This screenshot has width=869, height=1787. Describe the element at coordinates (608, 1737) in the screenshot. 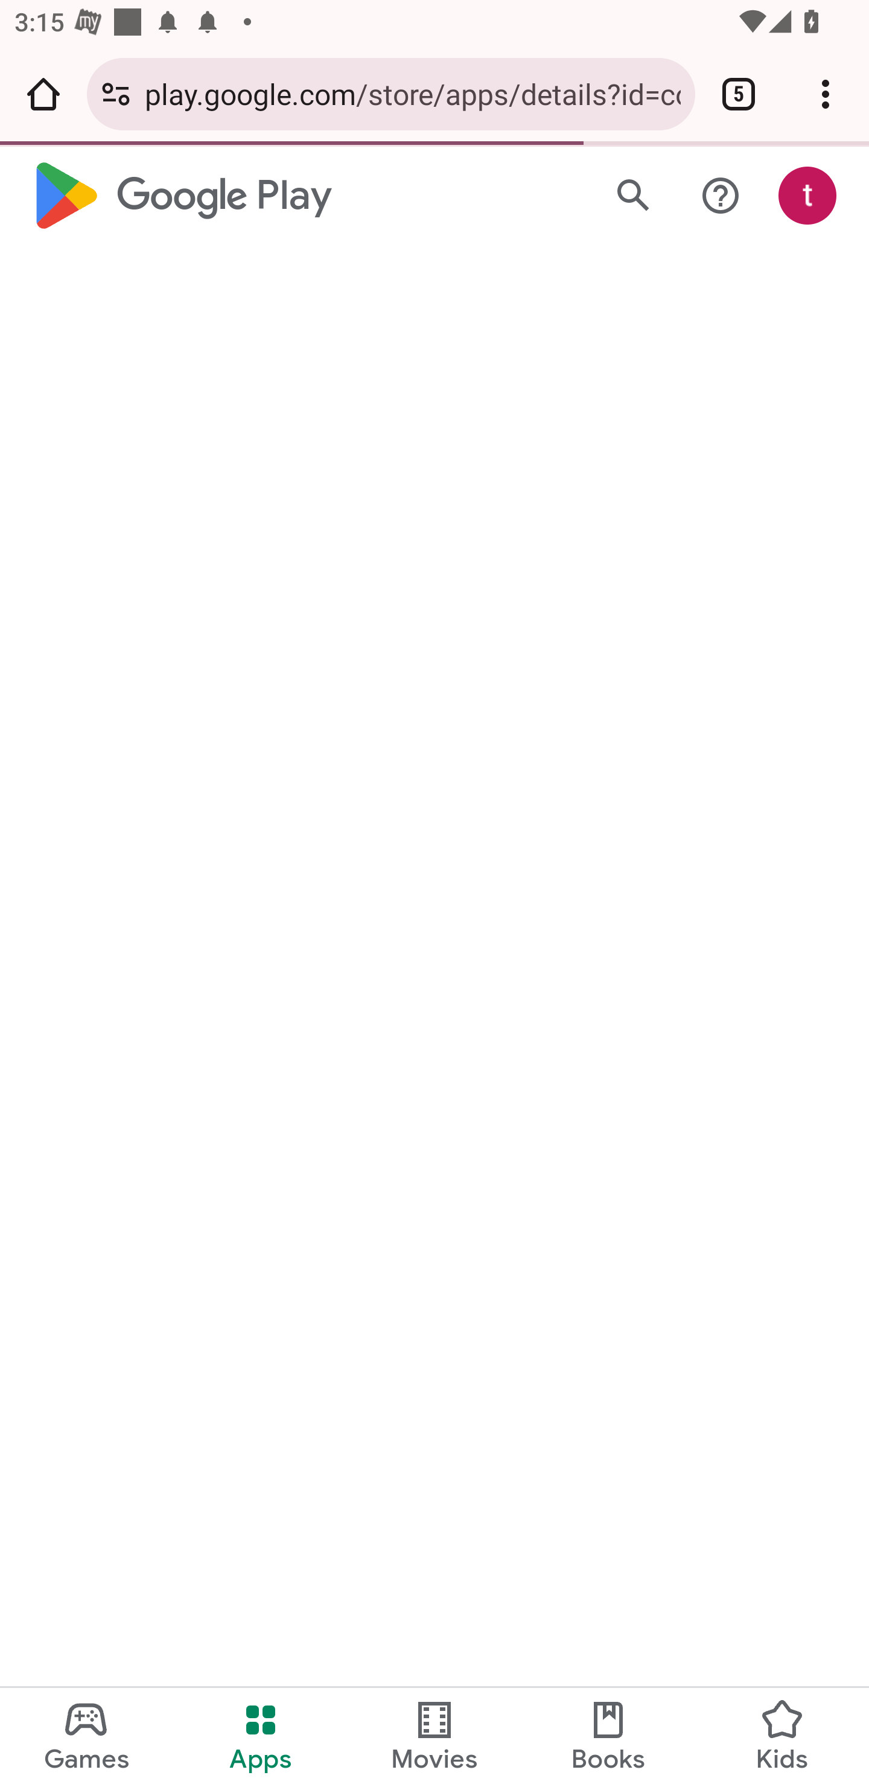

I see `Books` at that location.